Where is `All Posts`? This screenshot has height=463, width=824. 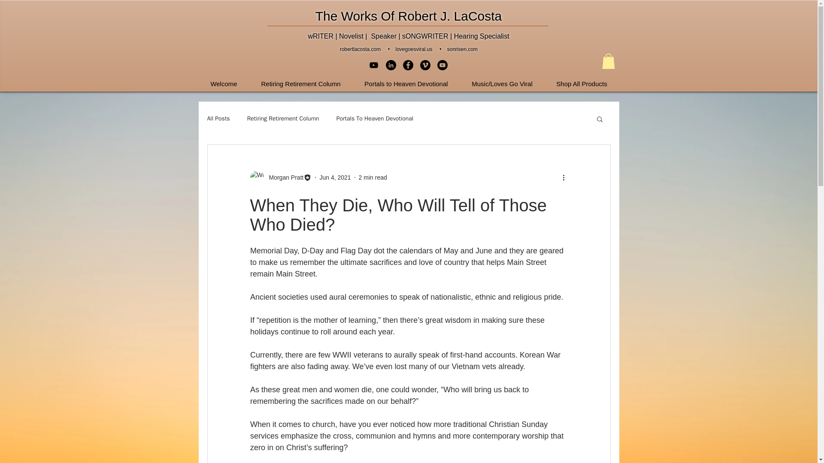 All Posts is located at coordinates (218, 118).